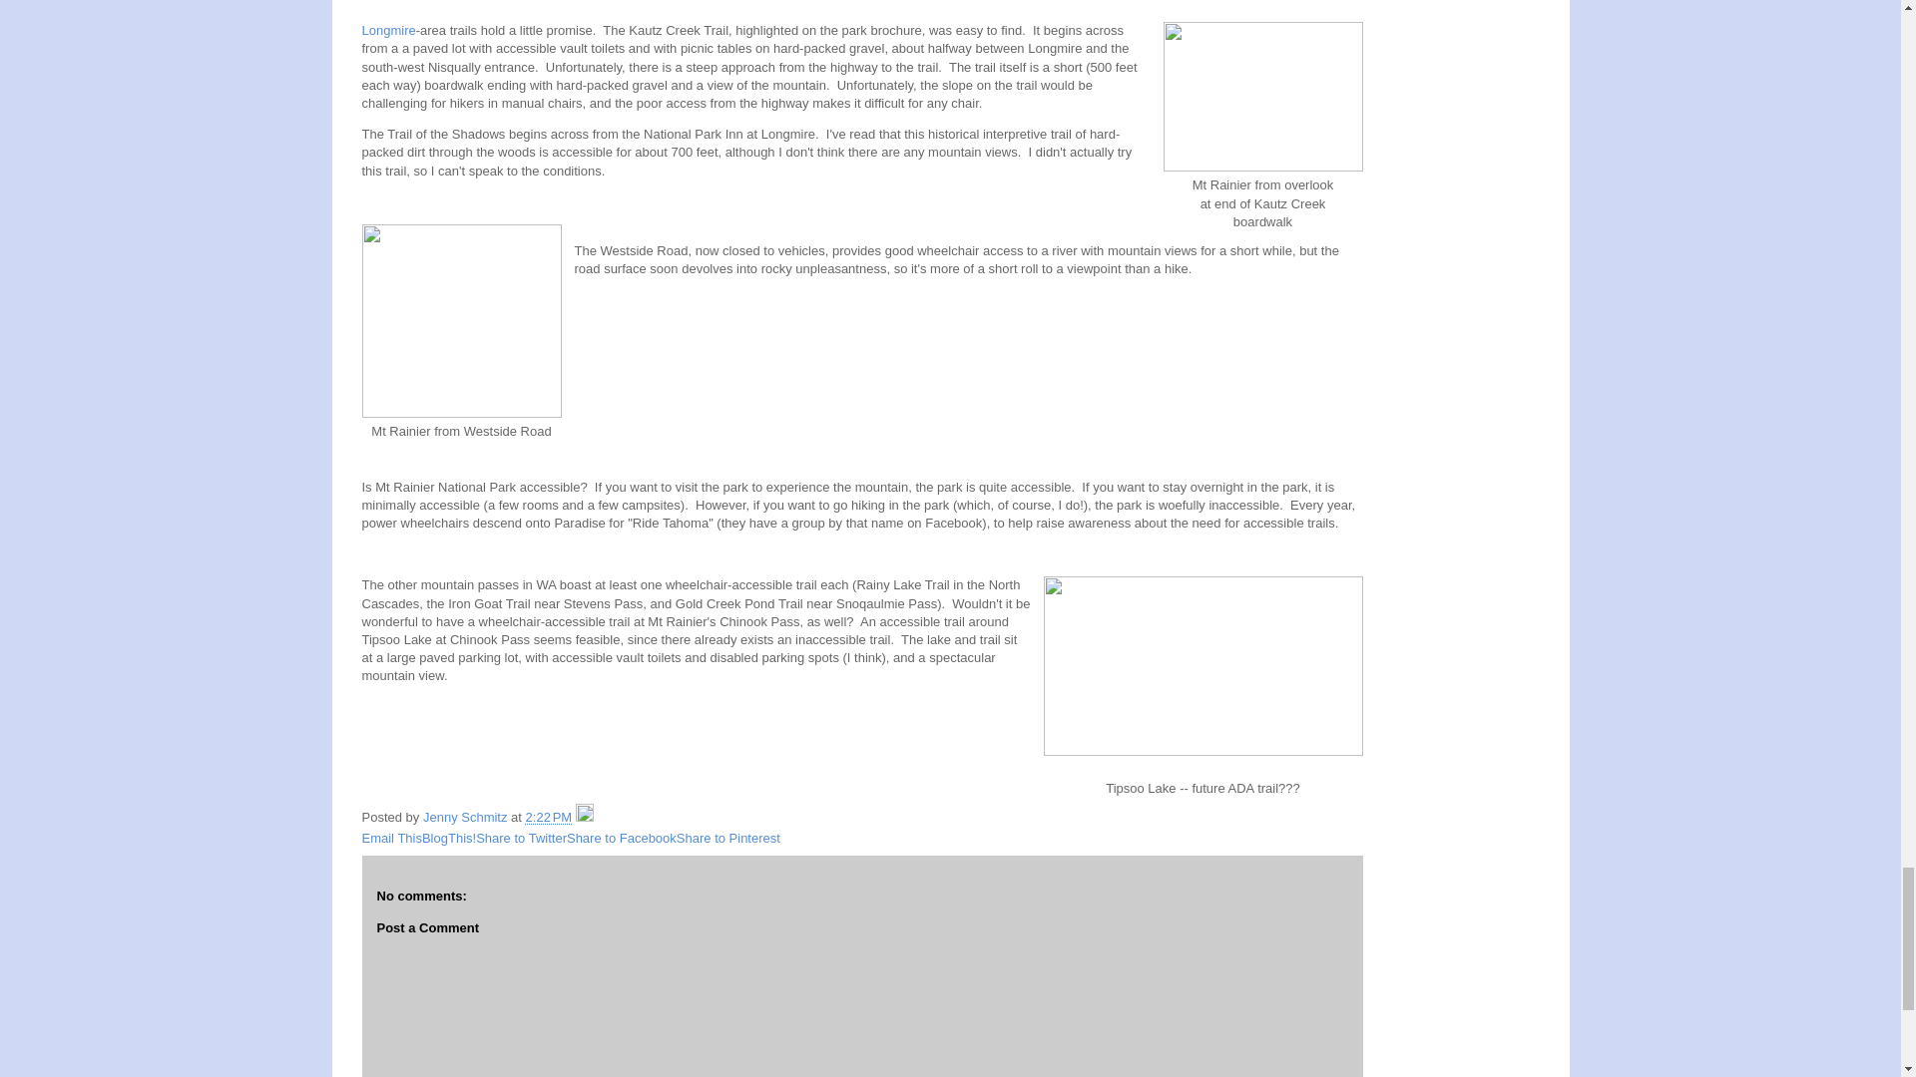 The height and width of the screenshot is (1077, 1916). What do you see at coordinates (467, 818) in the screenshot?
I see `author profile` at bounding box center [467, 818].